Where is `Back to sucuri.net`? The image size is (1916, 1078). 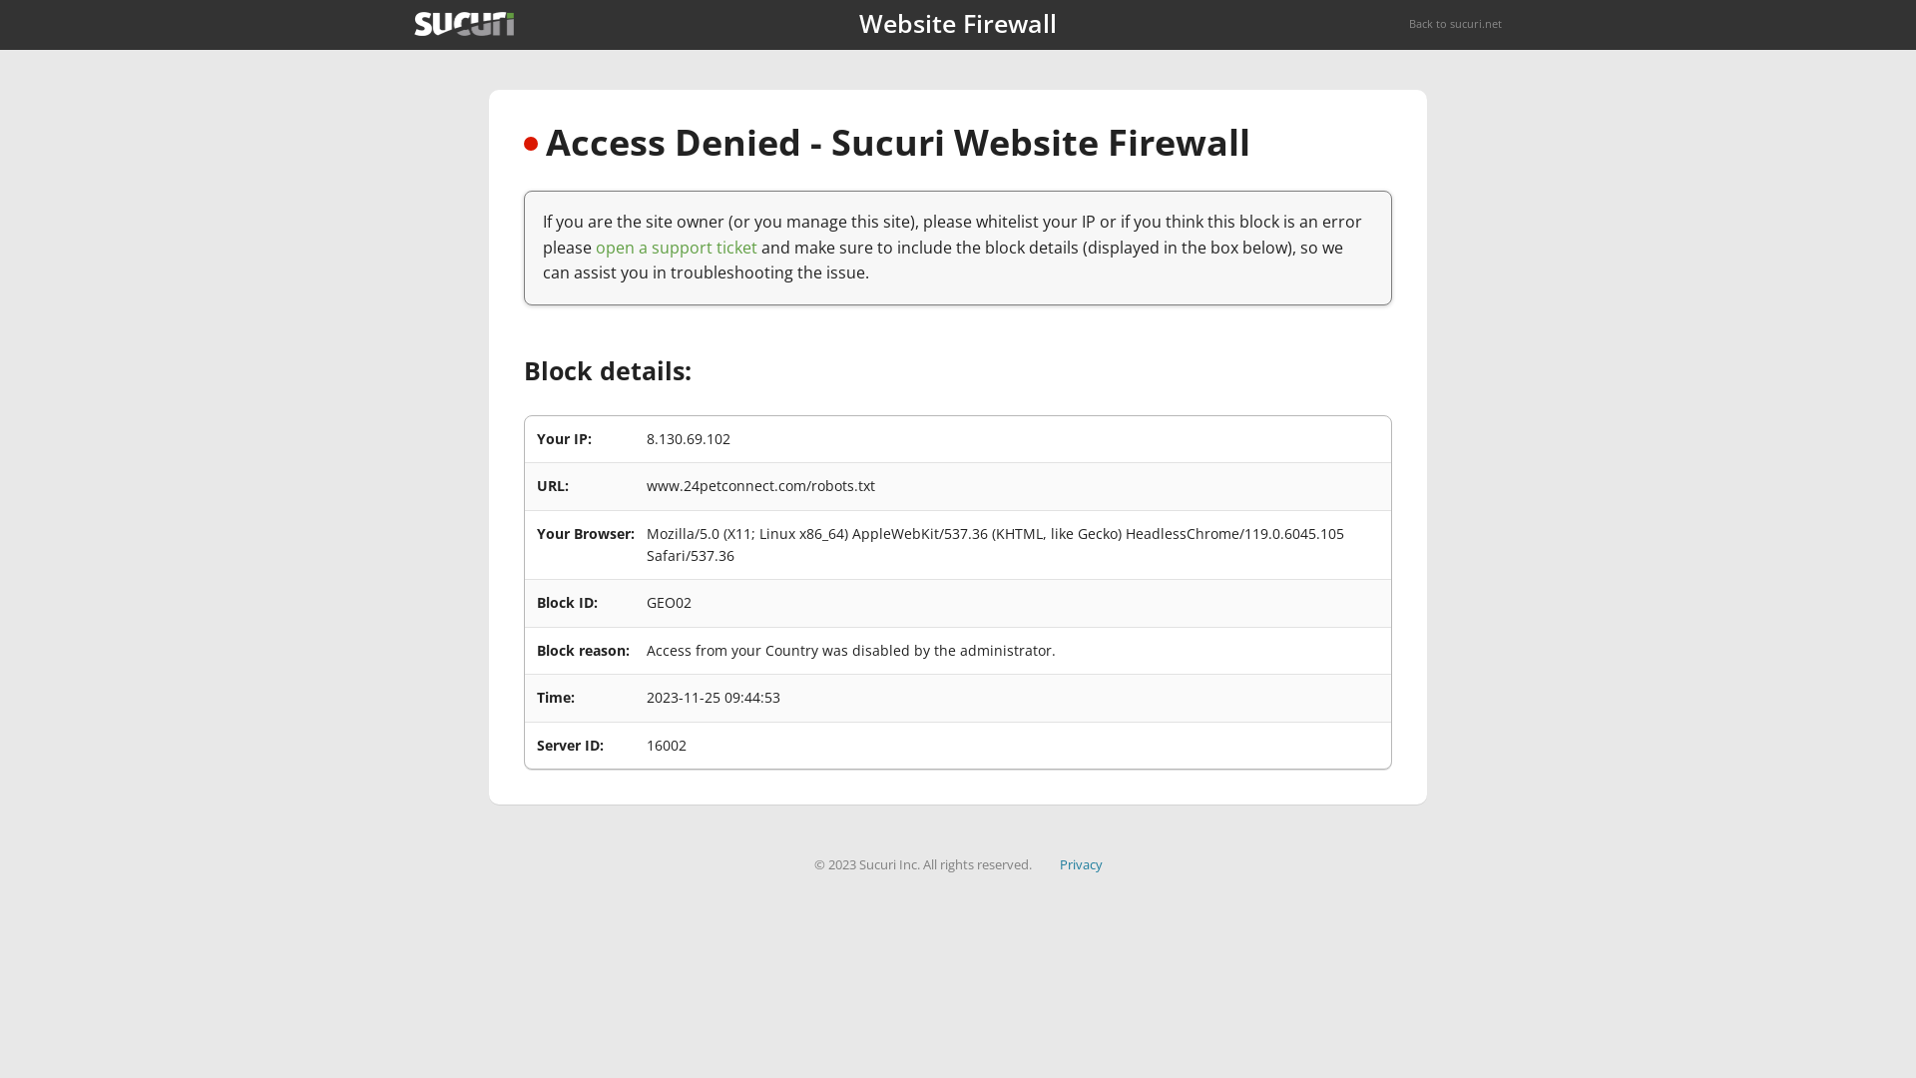 Back to sucuri.net is located at coordinates (1455, 24).